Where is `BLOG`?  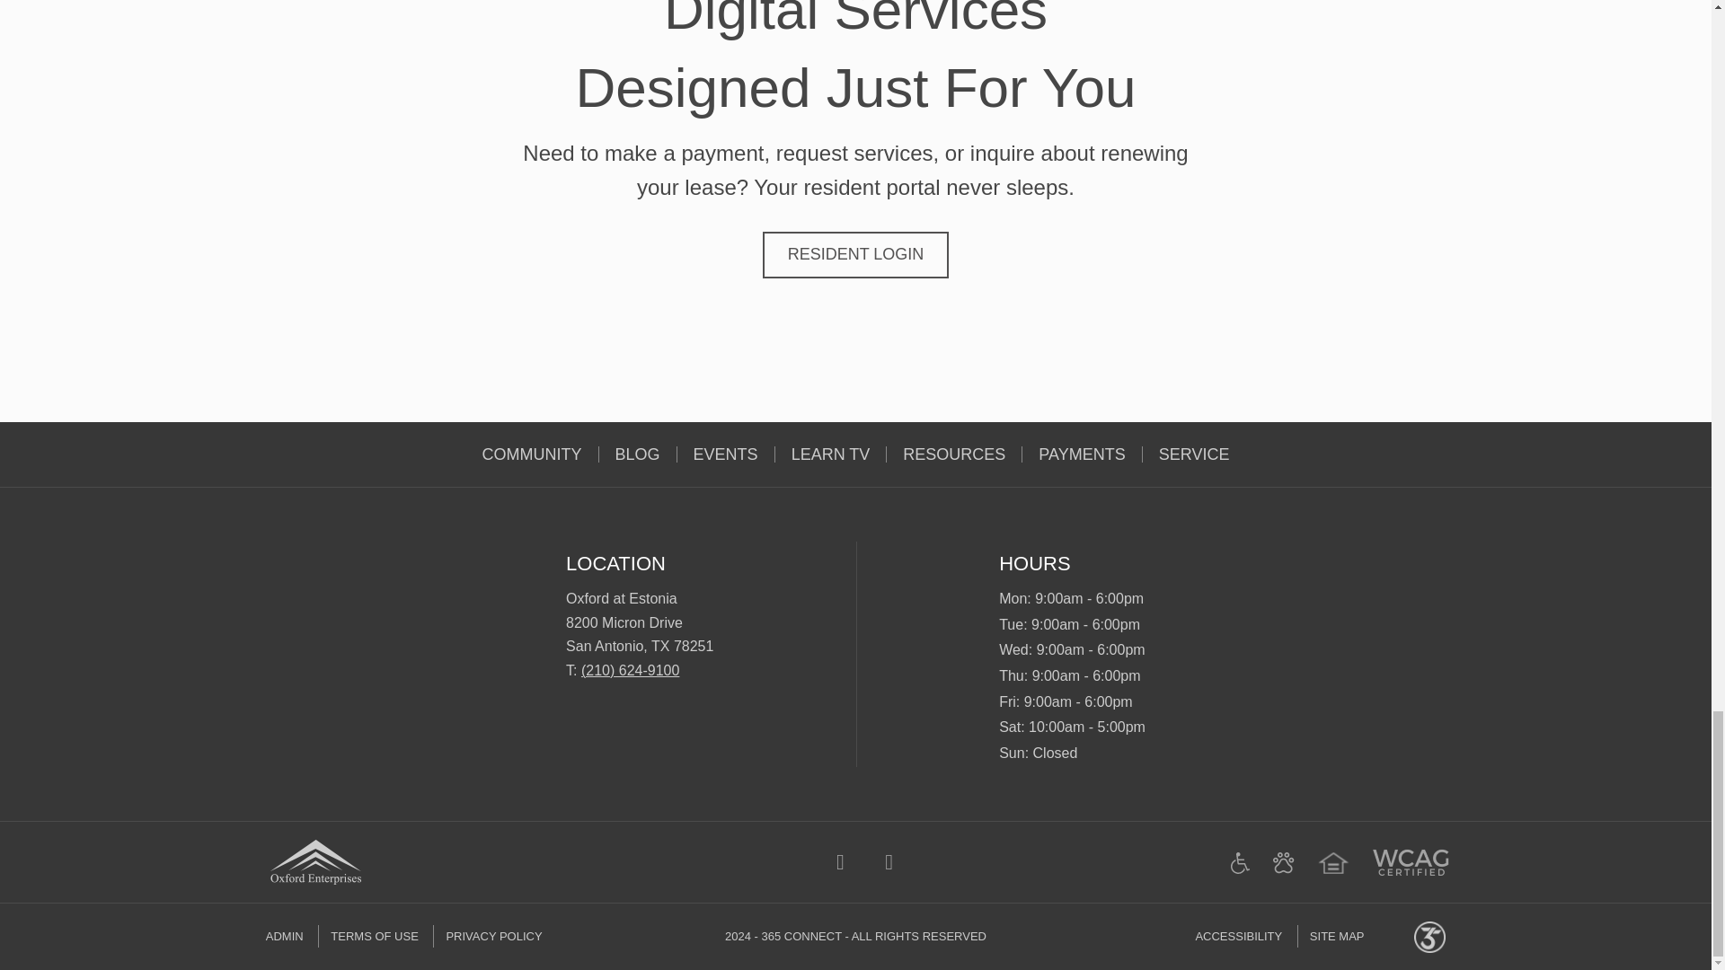
BLOG is located at coordinates (638, 454).